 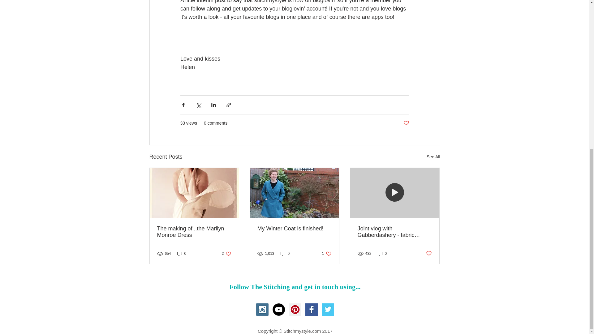 What do you see at coordinates (285, 254) in the screenshot?
I see `Post not marked as liked` at bounding box center [285, 254].